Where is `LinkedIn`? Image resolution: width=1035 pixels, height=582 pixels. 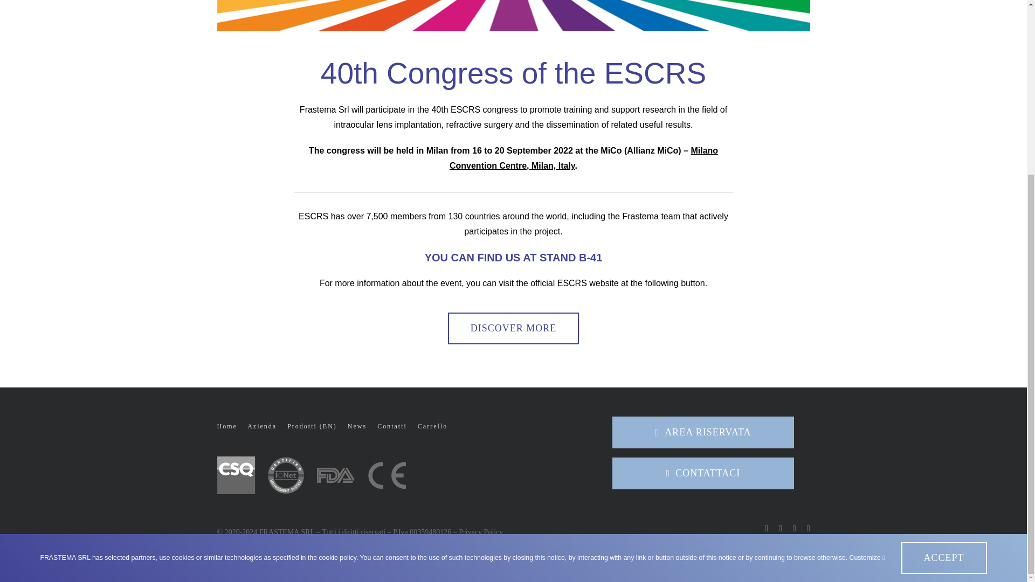 LinkedIn is located at coordinates (794, 529).